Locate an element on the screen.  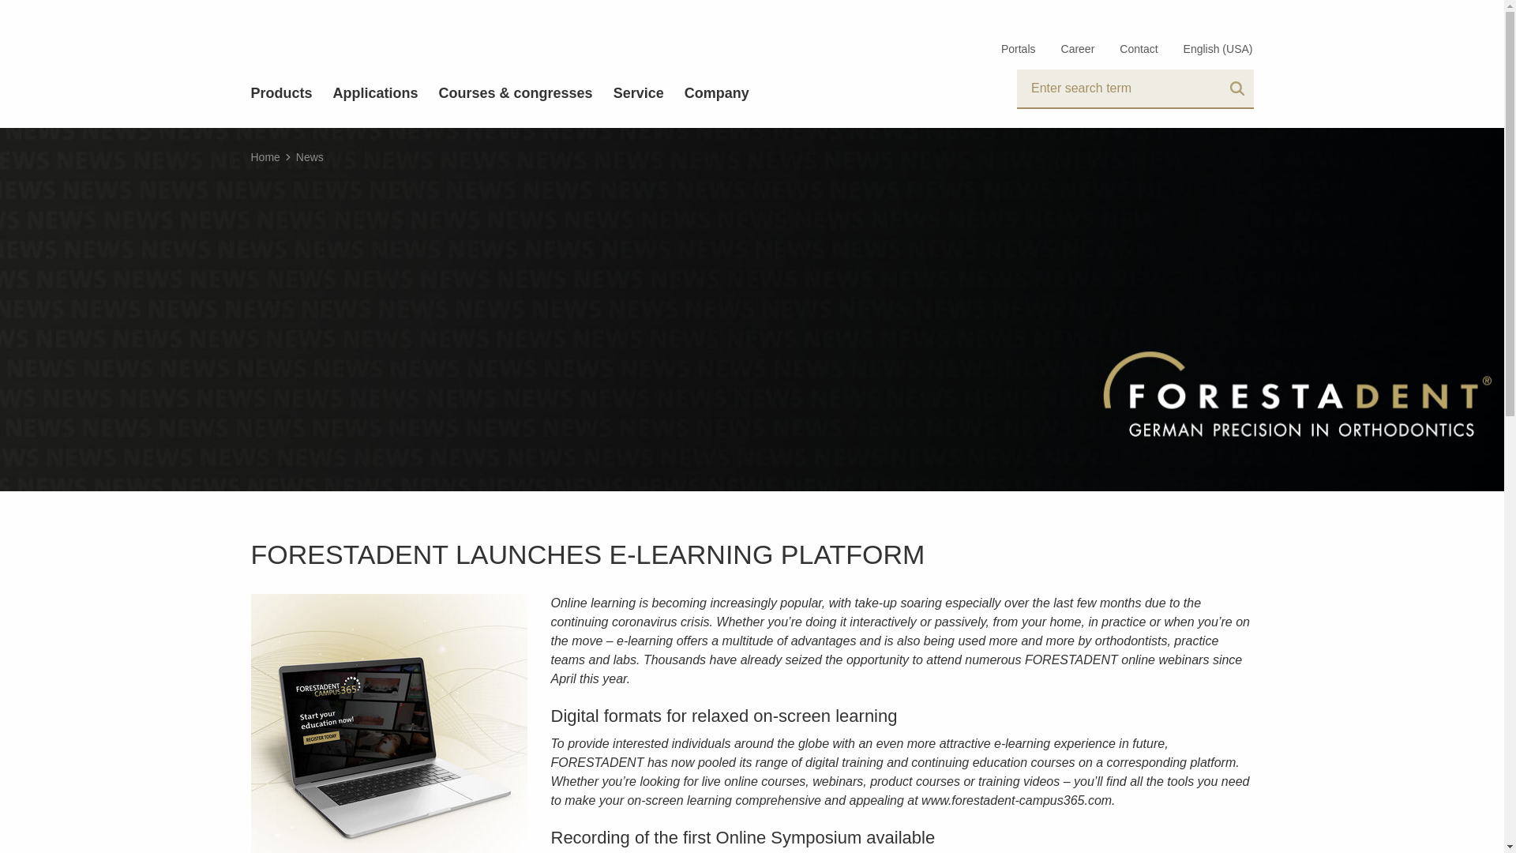
Contact is located at coordinates (1139, 49).